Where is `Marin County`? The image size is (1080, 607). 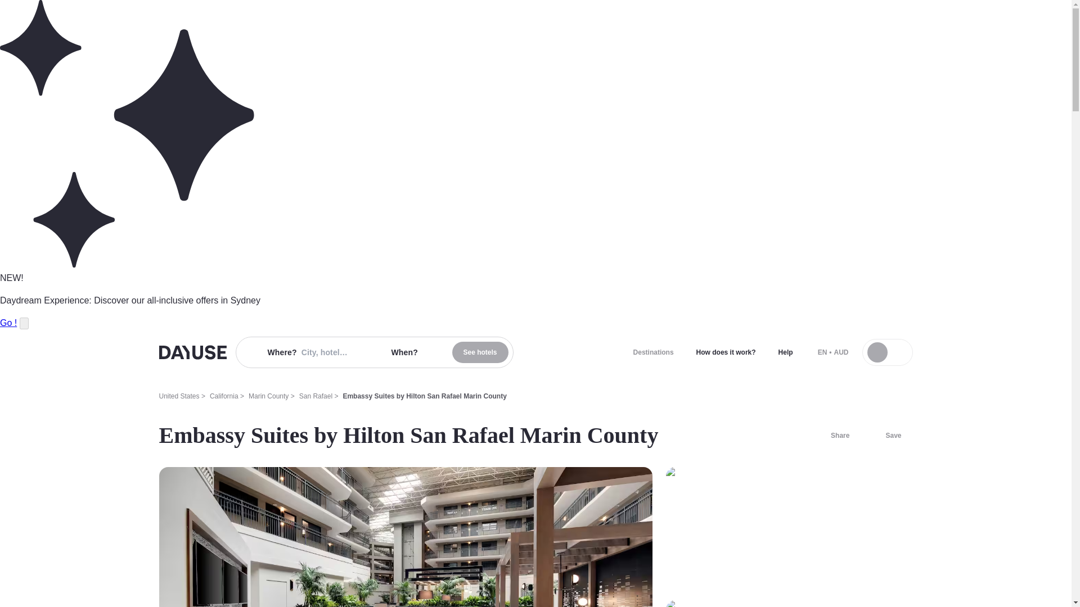 Marin County is located at coordinates (268, 396).